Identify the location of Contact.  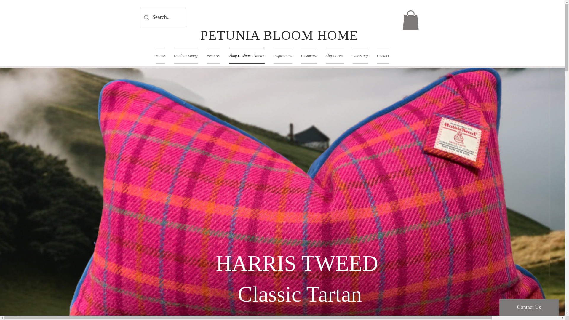
(382, 55).